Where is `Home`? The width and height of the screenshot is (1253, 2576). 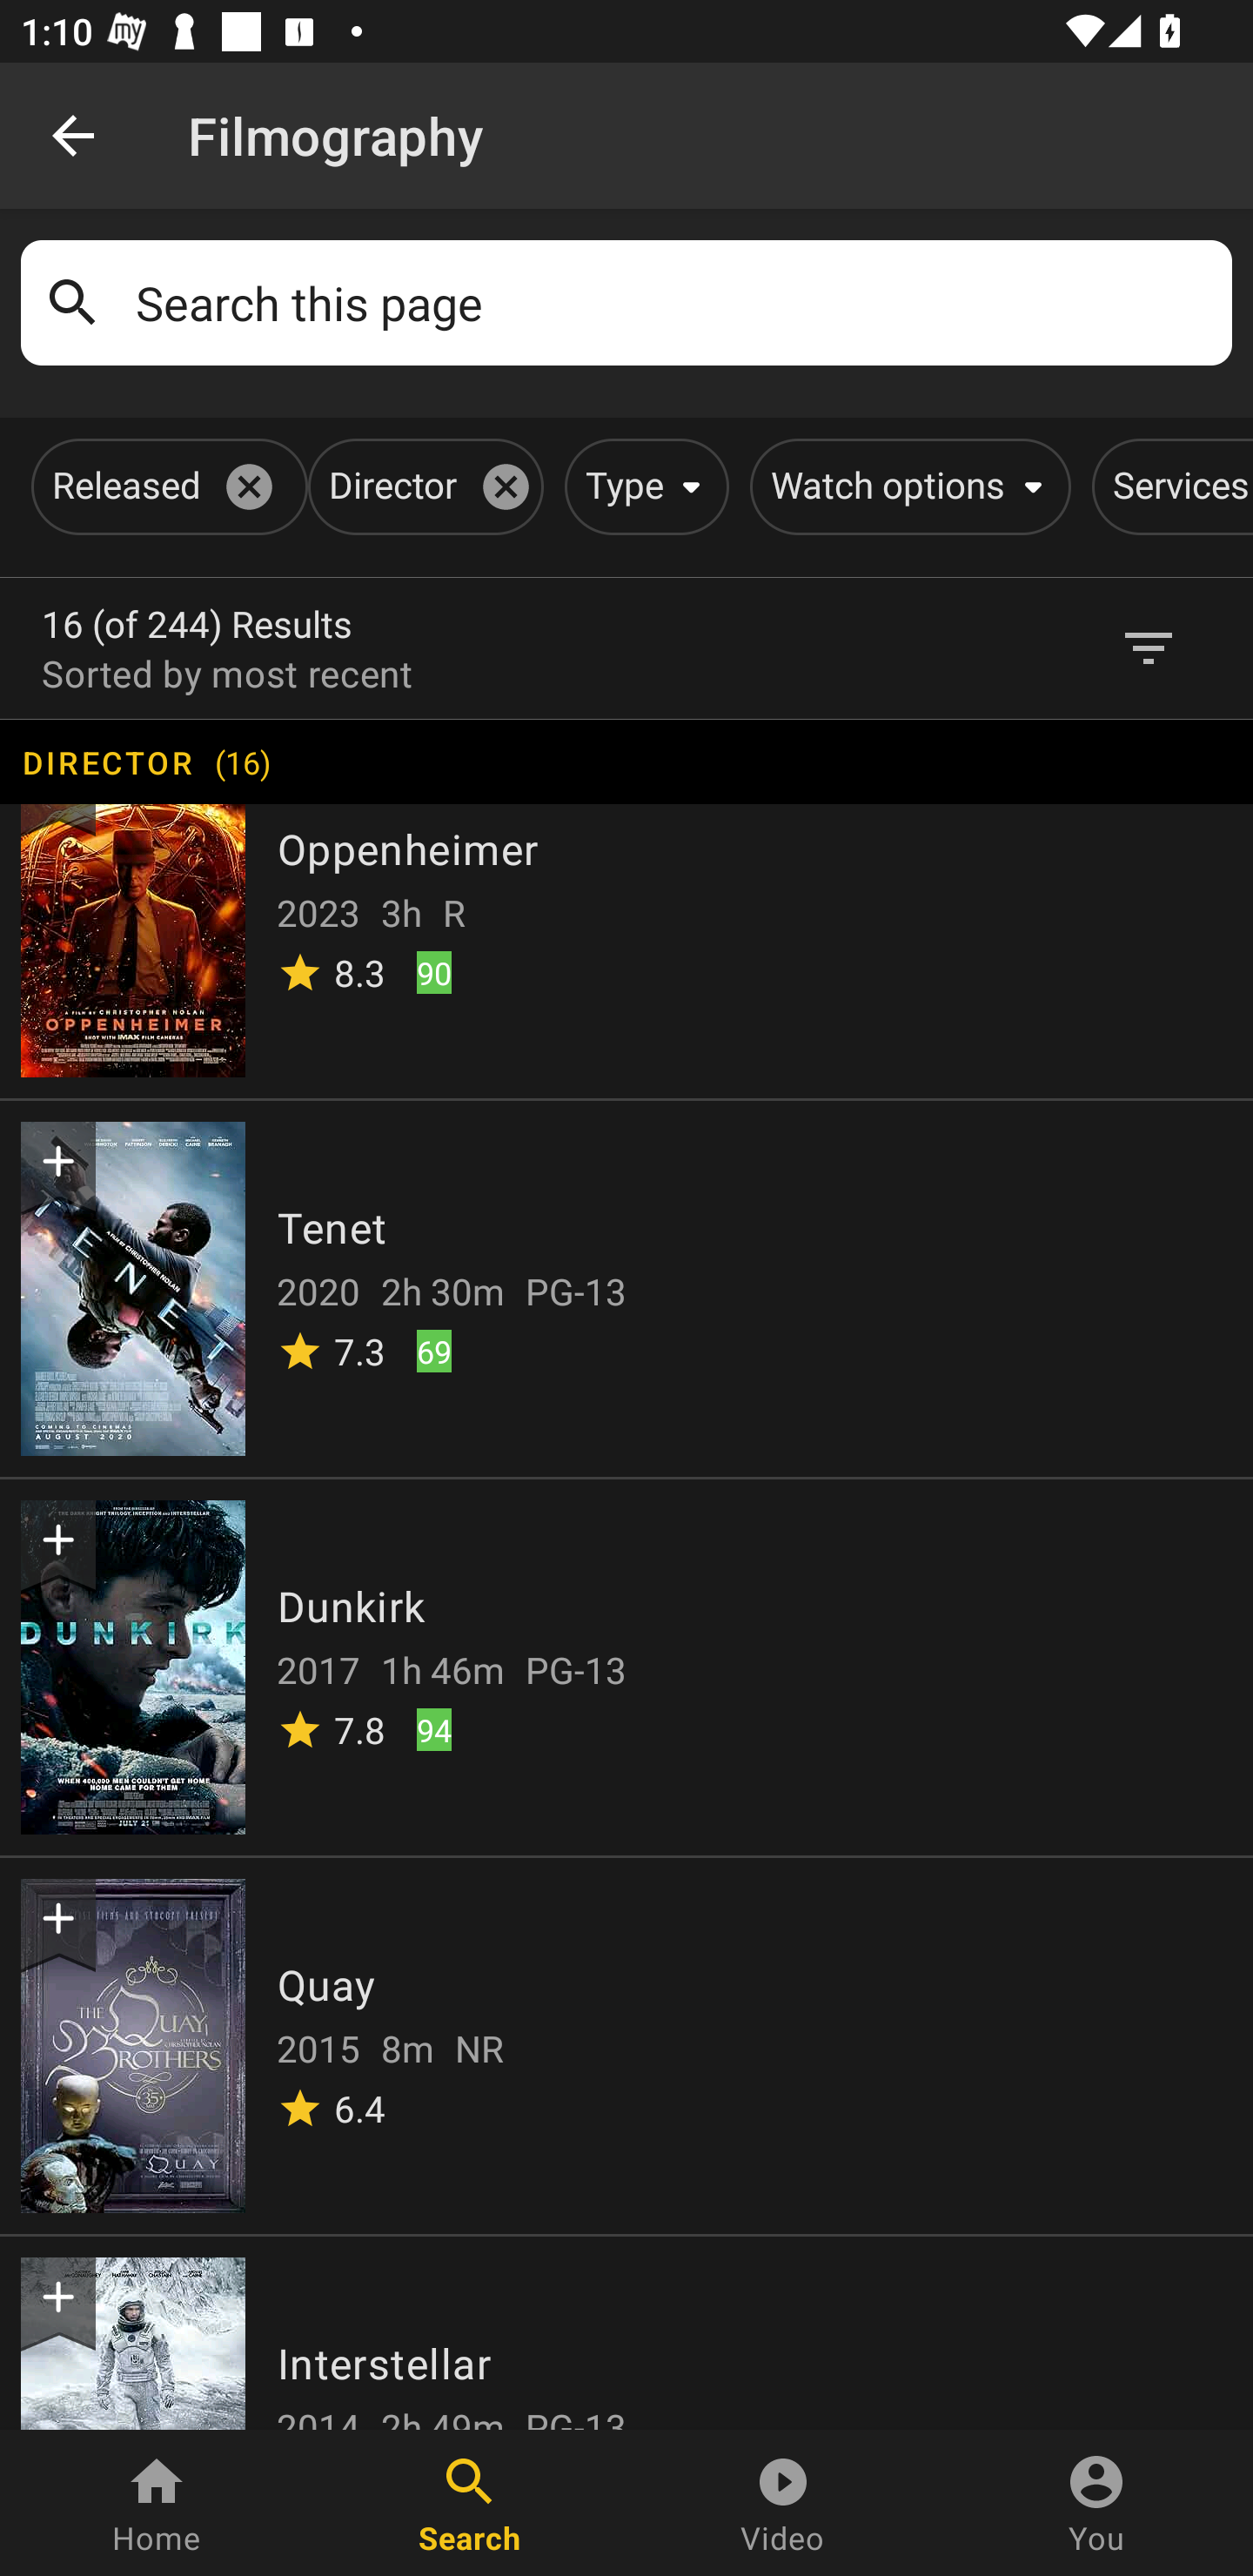
Home is located at coordinates (157, 2503).